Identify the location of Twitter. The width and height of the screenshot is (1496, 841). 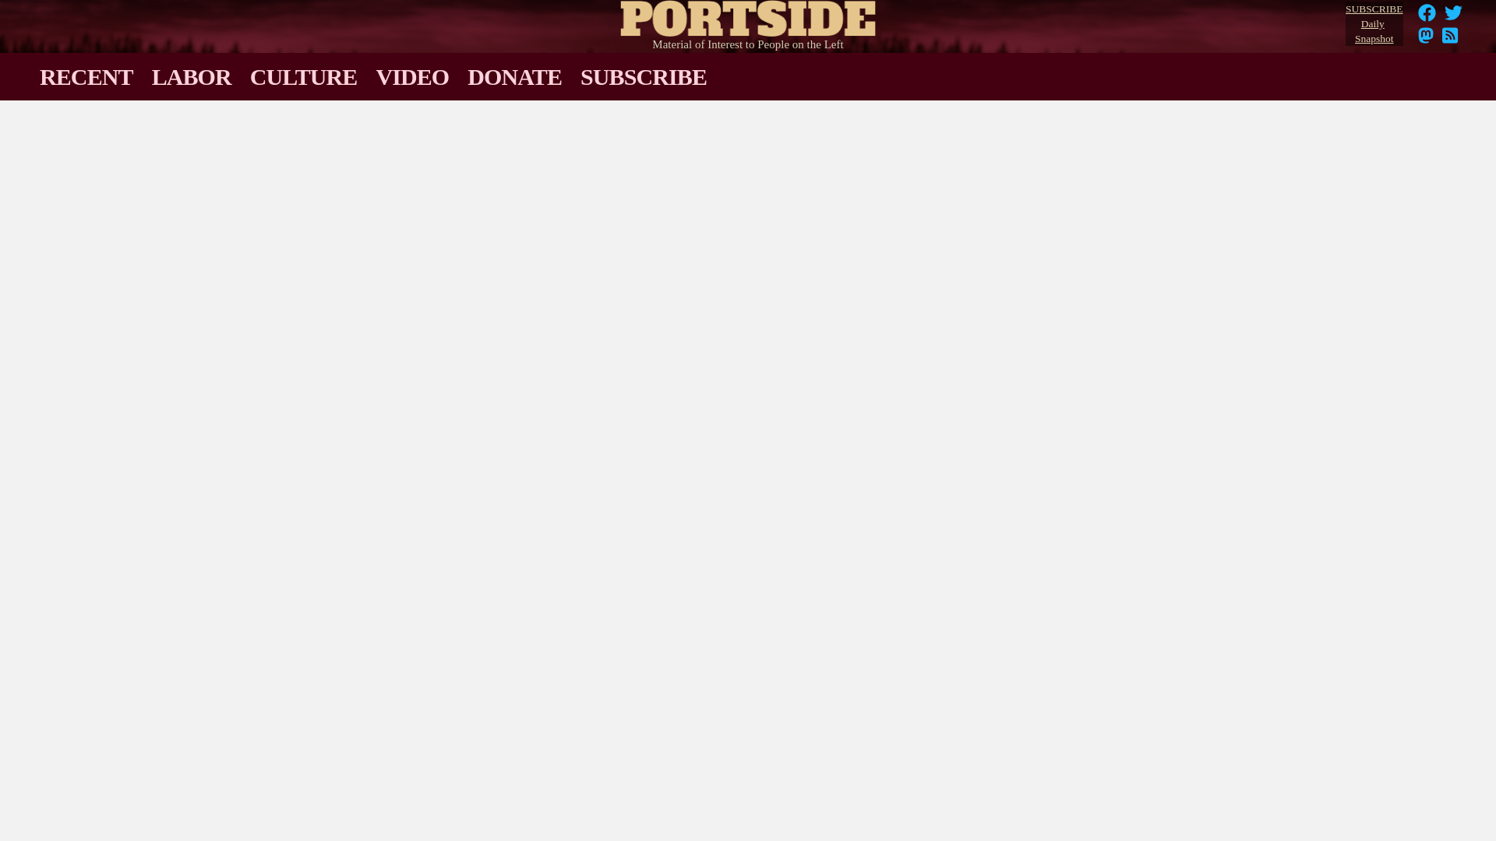
(1374, 24).